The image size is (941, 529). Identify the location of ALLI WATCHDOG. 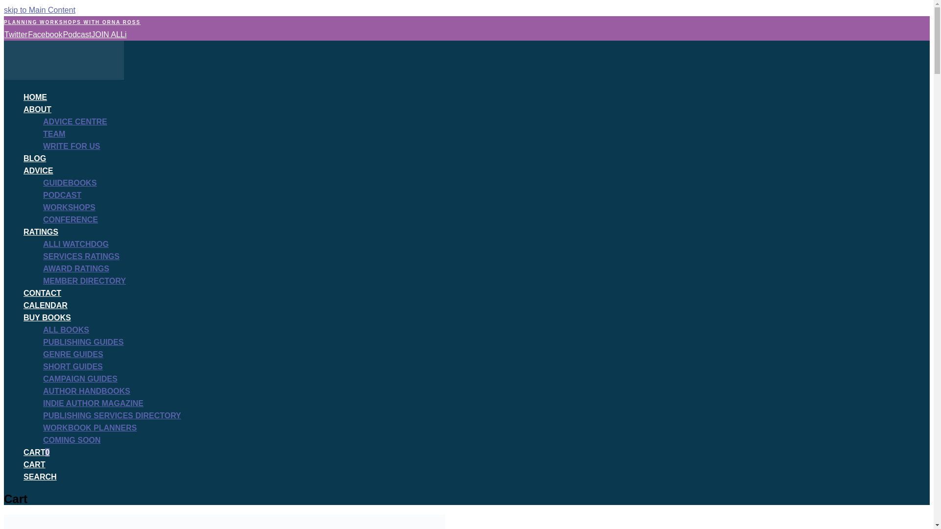
(76, 244).